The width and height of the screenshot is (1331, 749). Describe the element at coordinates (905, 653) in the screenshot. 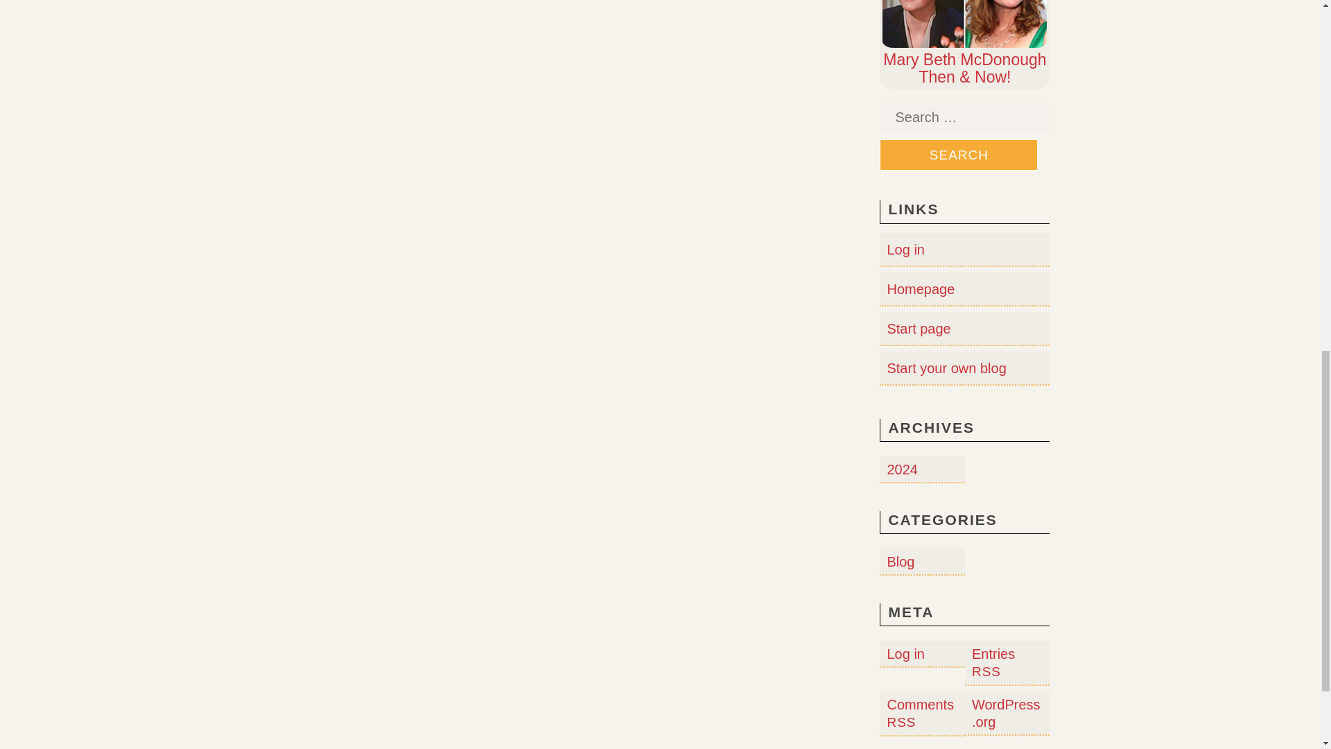

I see `Log in` at that location.